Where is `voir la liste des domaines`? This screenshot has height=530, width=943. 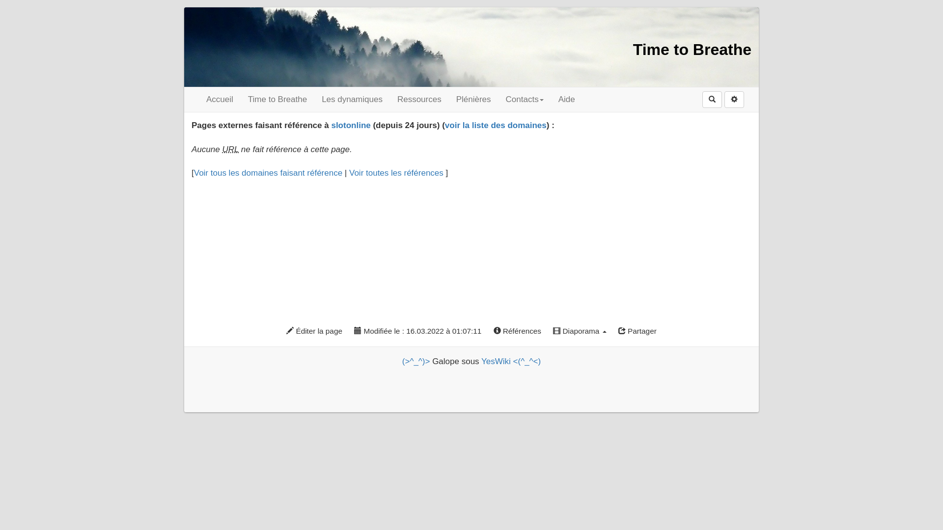 voir la liste des domaines is located at coordinates (496, 126).